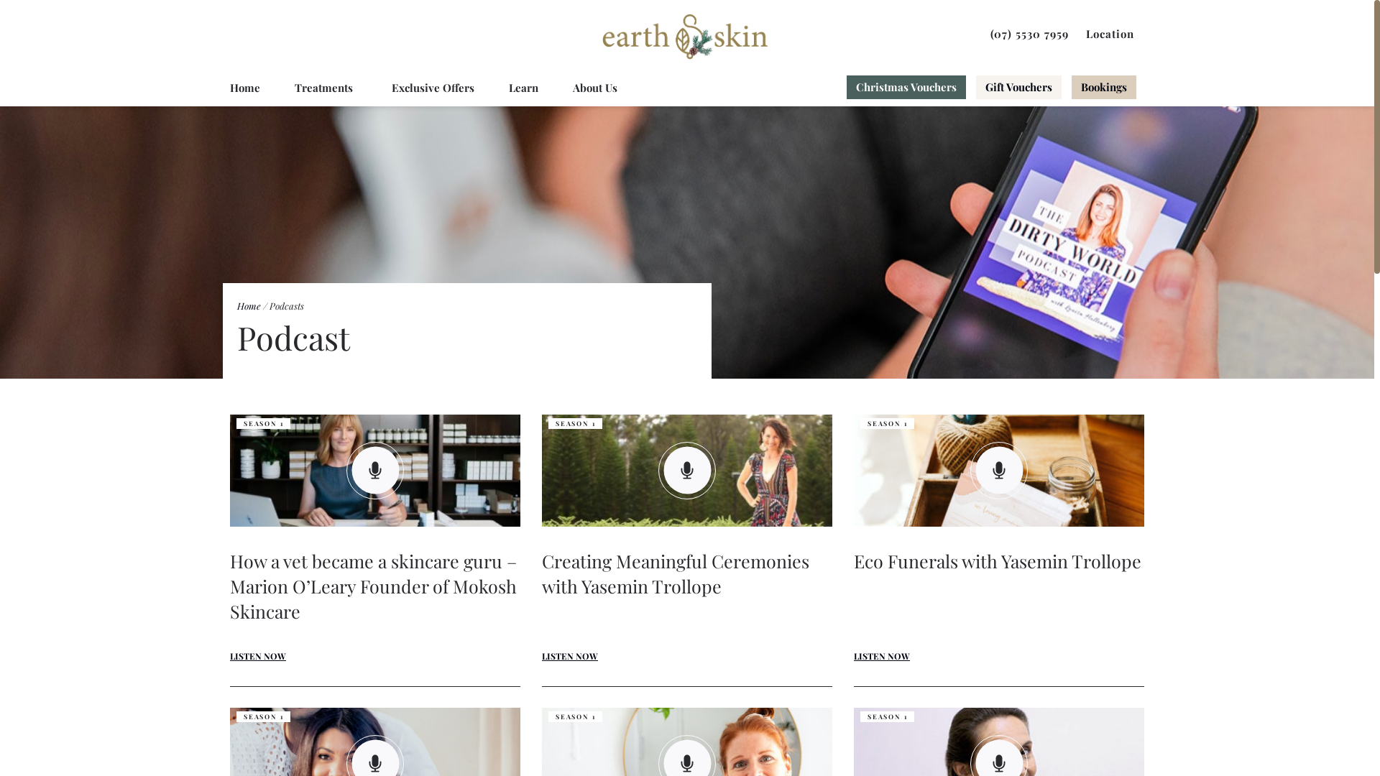 This screenshot has width=1380, height=776. I want to click on Eco Funerals with Yasemin Trollope, so click(998, 586).